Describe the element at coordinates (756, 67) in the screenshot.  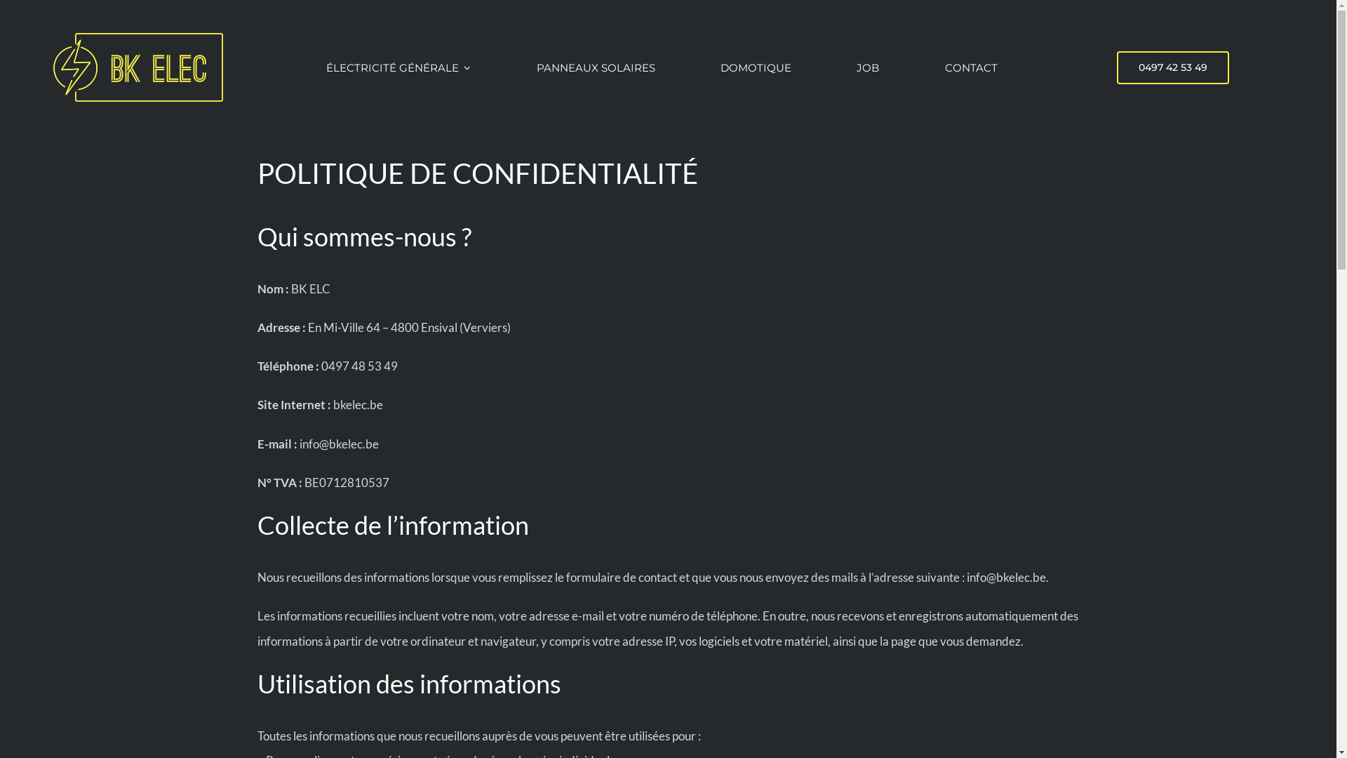
I see `DOMOTIQUE` at that location.